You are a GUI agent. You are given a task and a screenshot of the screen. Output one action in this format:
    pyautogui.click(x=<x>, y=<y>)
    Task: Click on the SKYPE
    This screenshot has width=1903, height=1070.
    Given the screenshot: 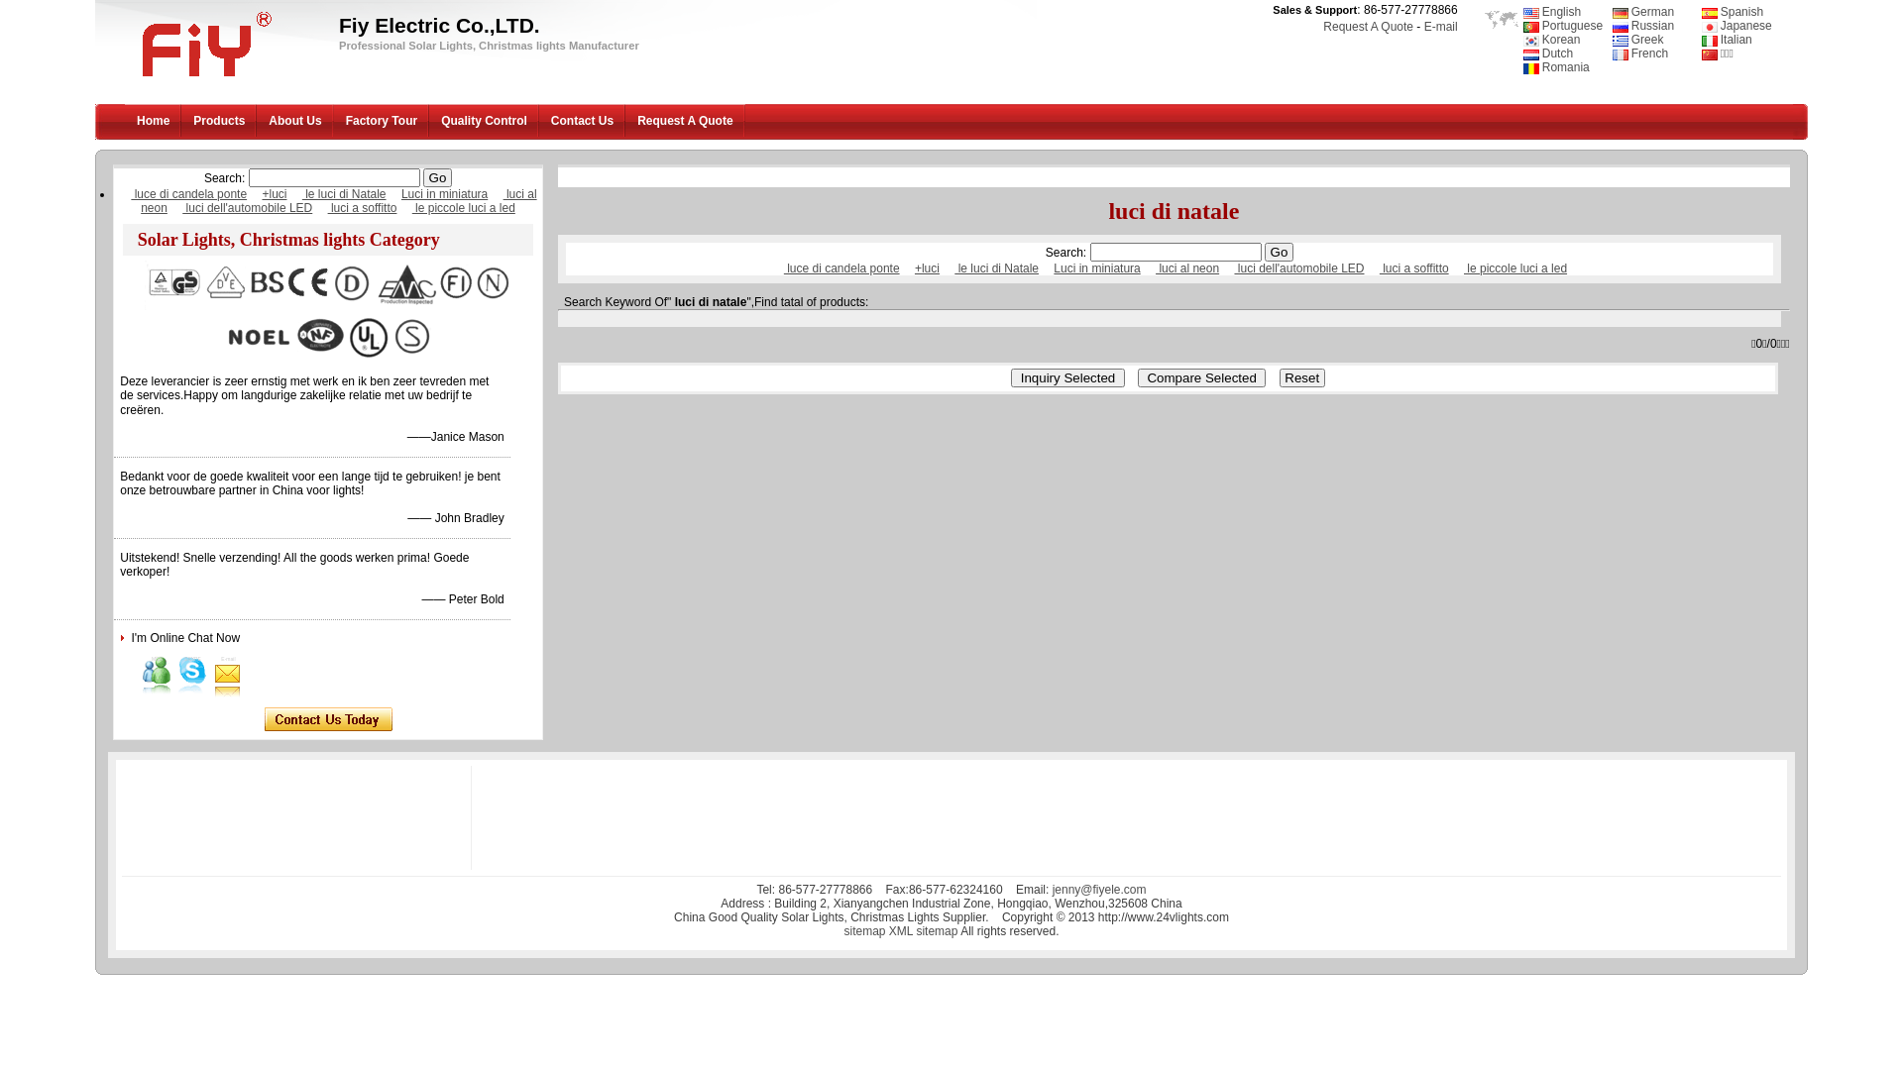 What is the action you would take?
    pyautogui.click(x=192, y=670)
    